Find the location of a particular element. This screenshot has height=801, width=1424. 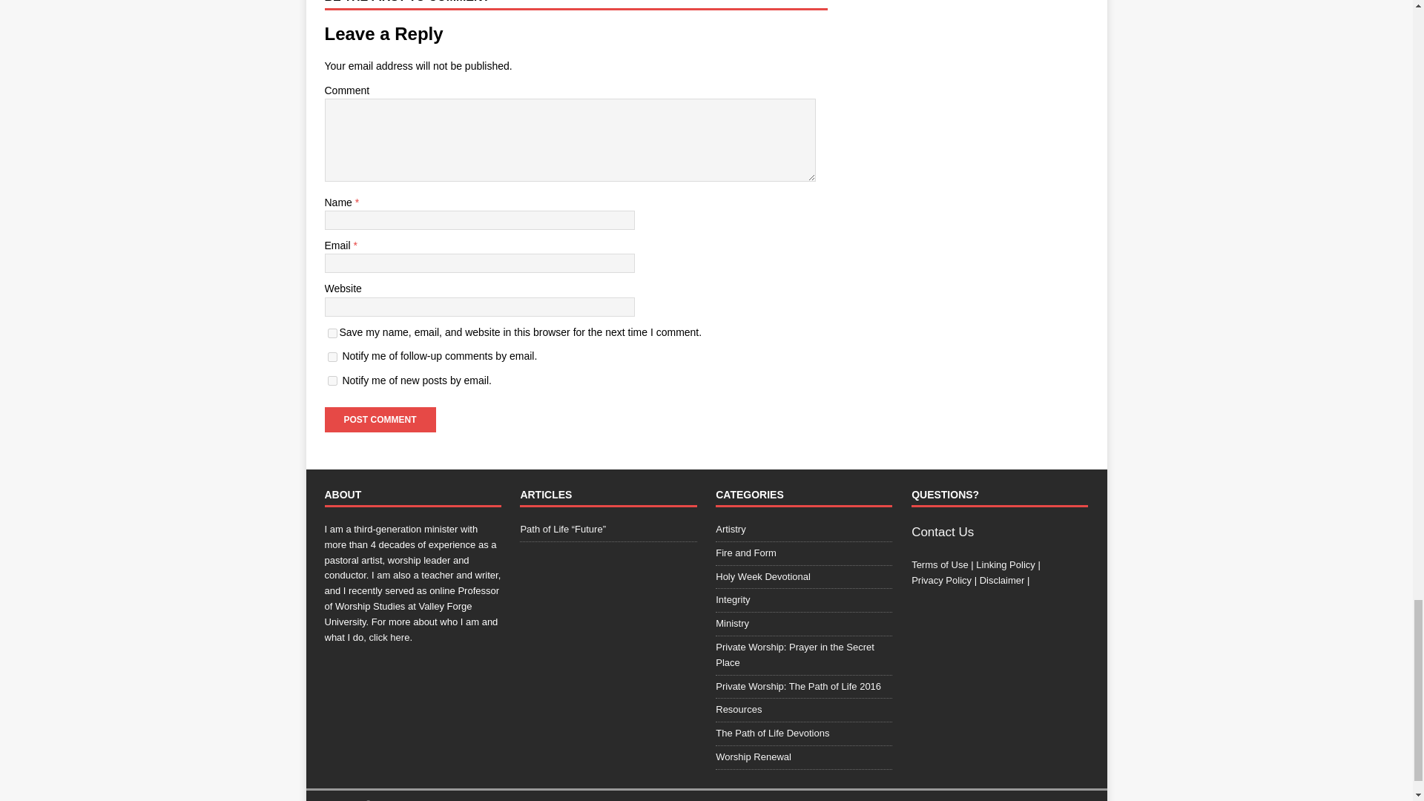

subscribe is located at coordinates (332, 380).